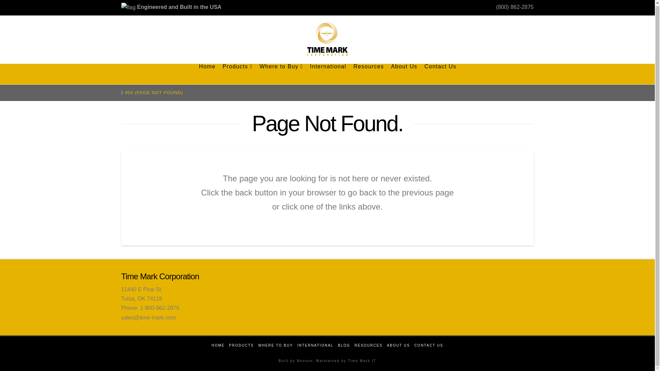 The height and width of the screenshot is (371, 660). Describe the element at coordinates (237, 74) in the screenshot. I see `Products` at that location.